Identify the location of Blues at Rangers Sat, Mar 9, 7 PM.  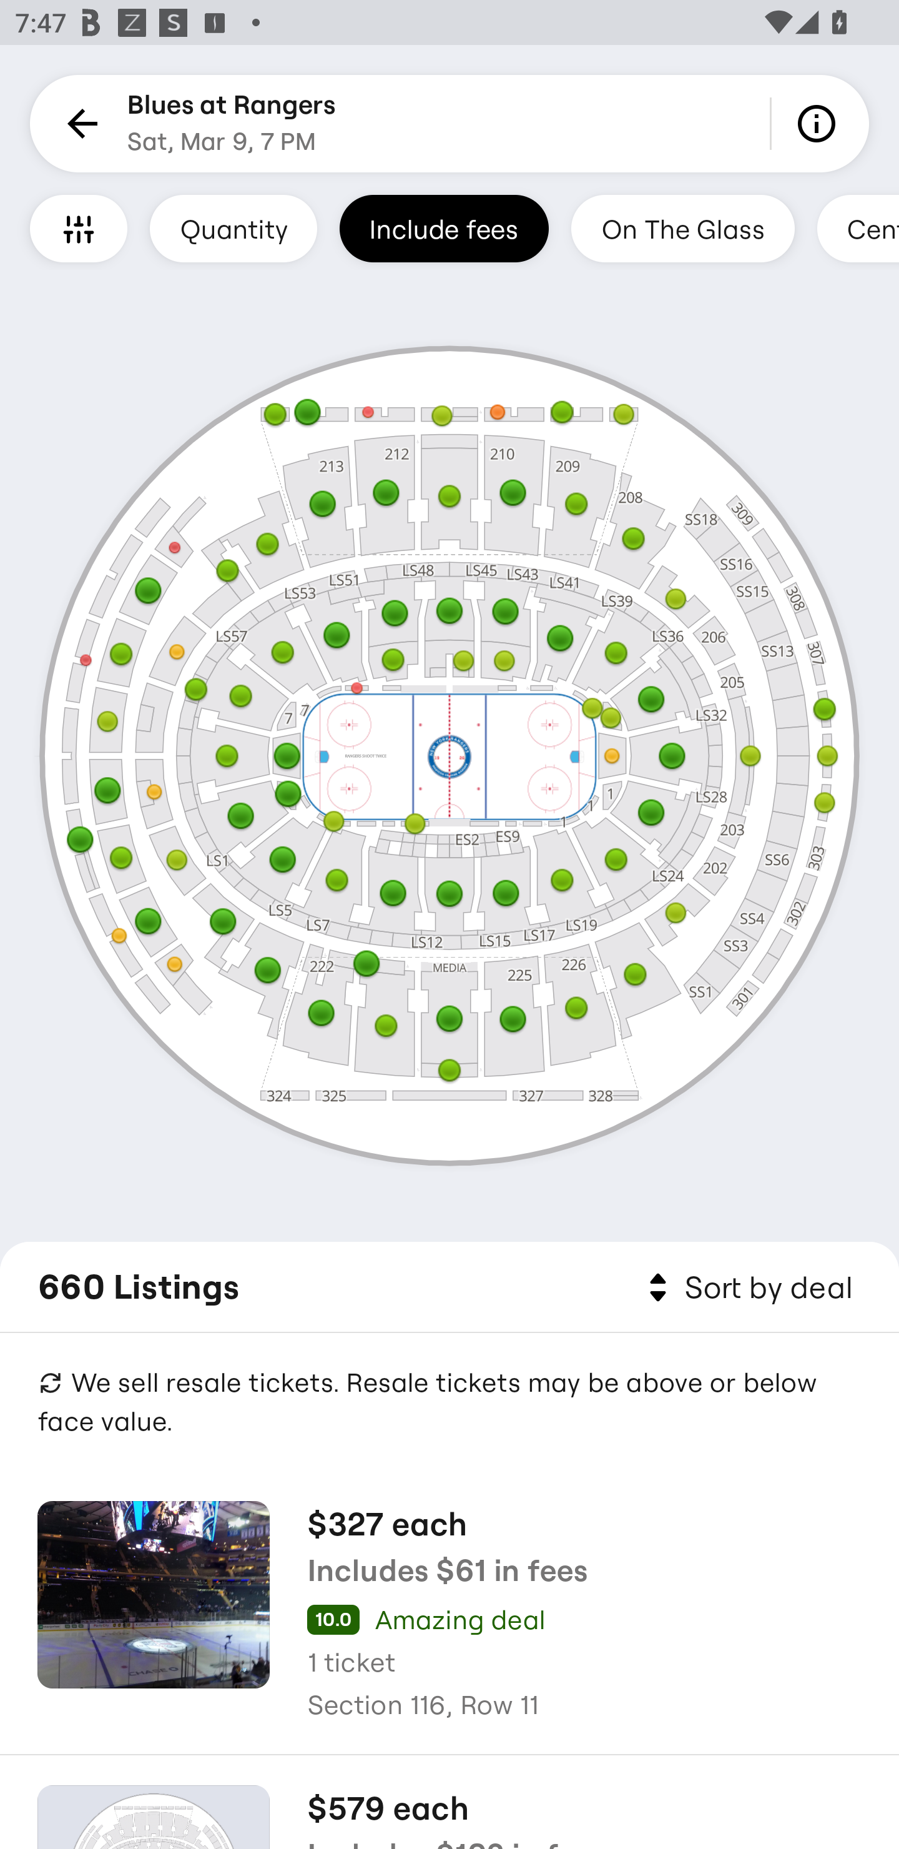
(232, 124).